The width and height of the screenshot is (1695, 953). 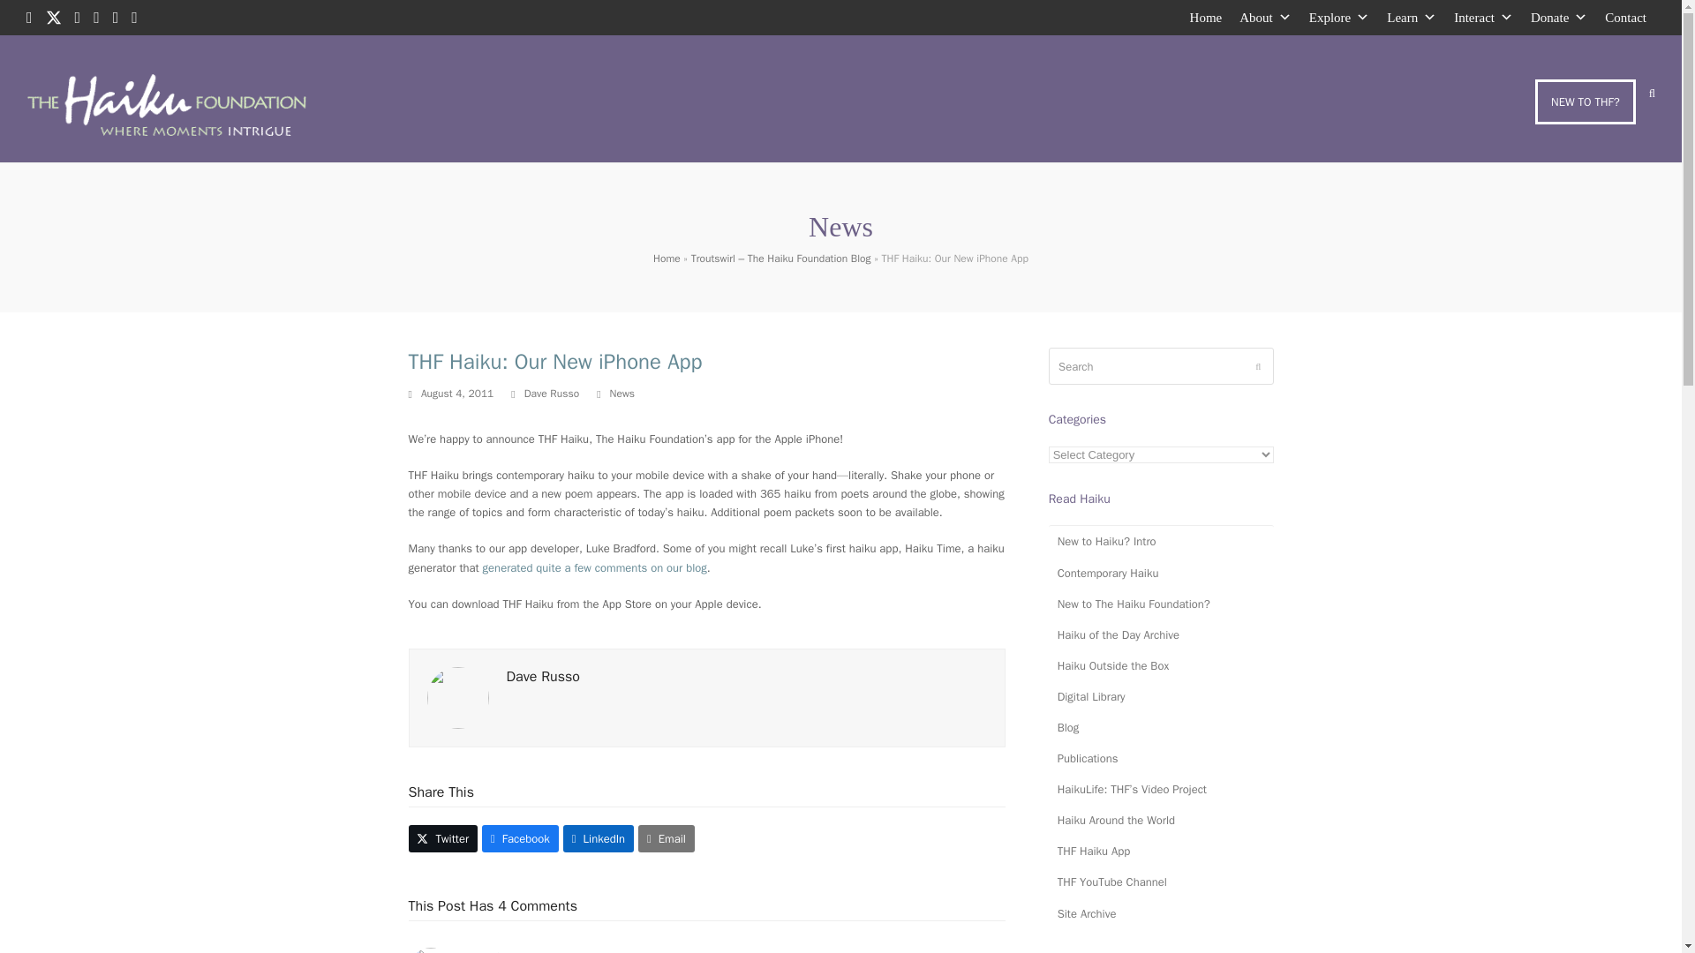 I want to click on Home, so click(x=1206, y=18).